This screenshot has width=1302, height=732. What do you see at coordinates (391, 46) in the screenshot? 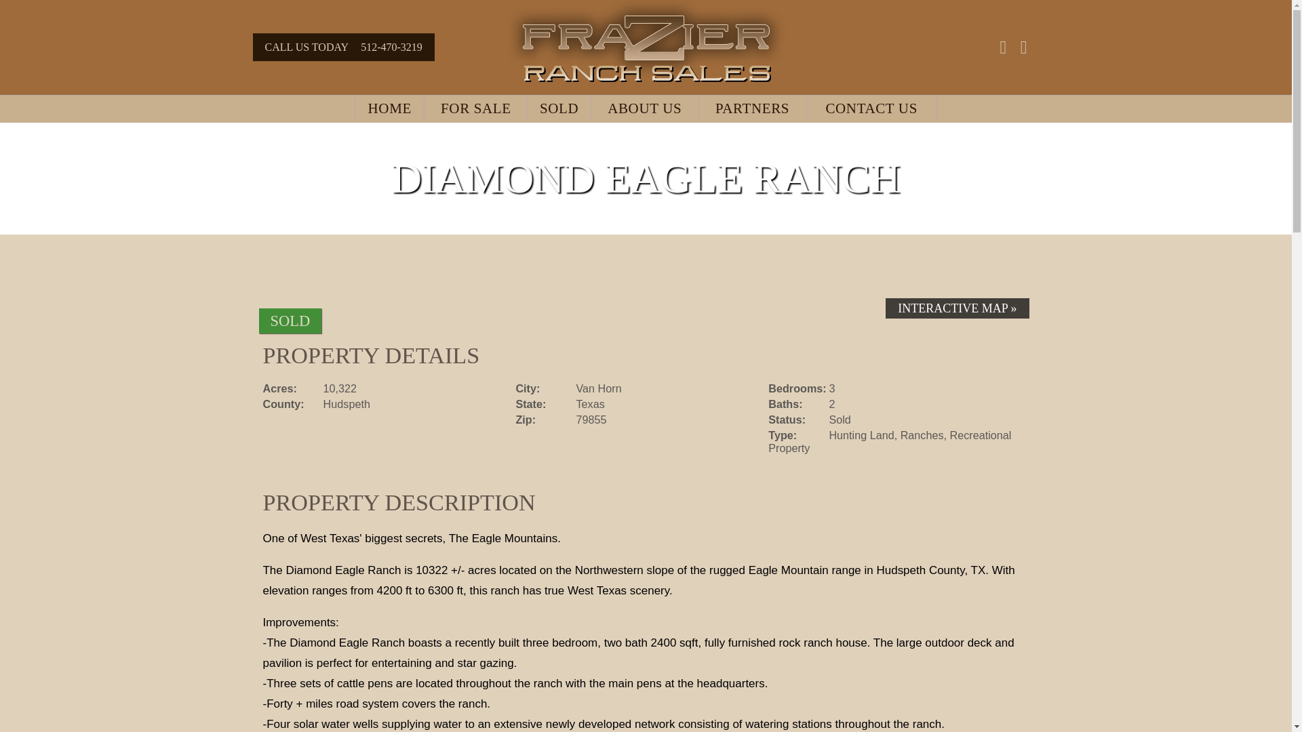
I see `512-470-3219` at bounding box center [391, 46].